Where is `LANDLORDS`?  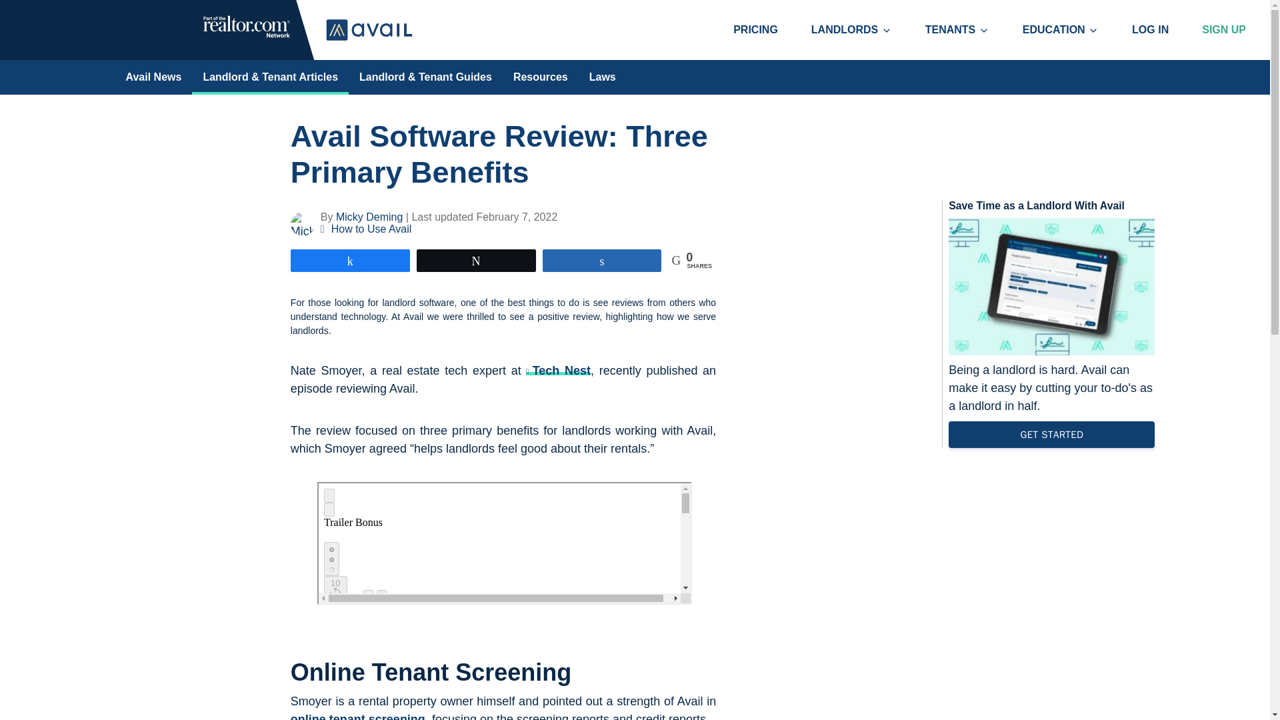 LANDLORDS is located at coordinates (851, 29).